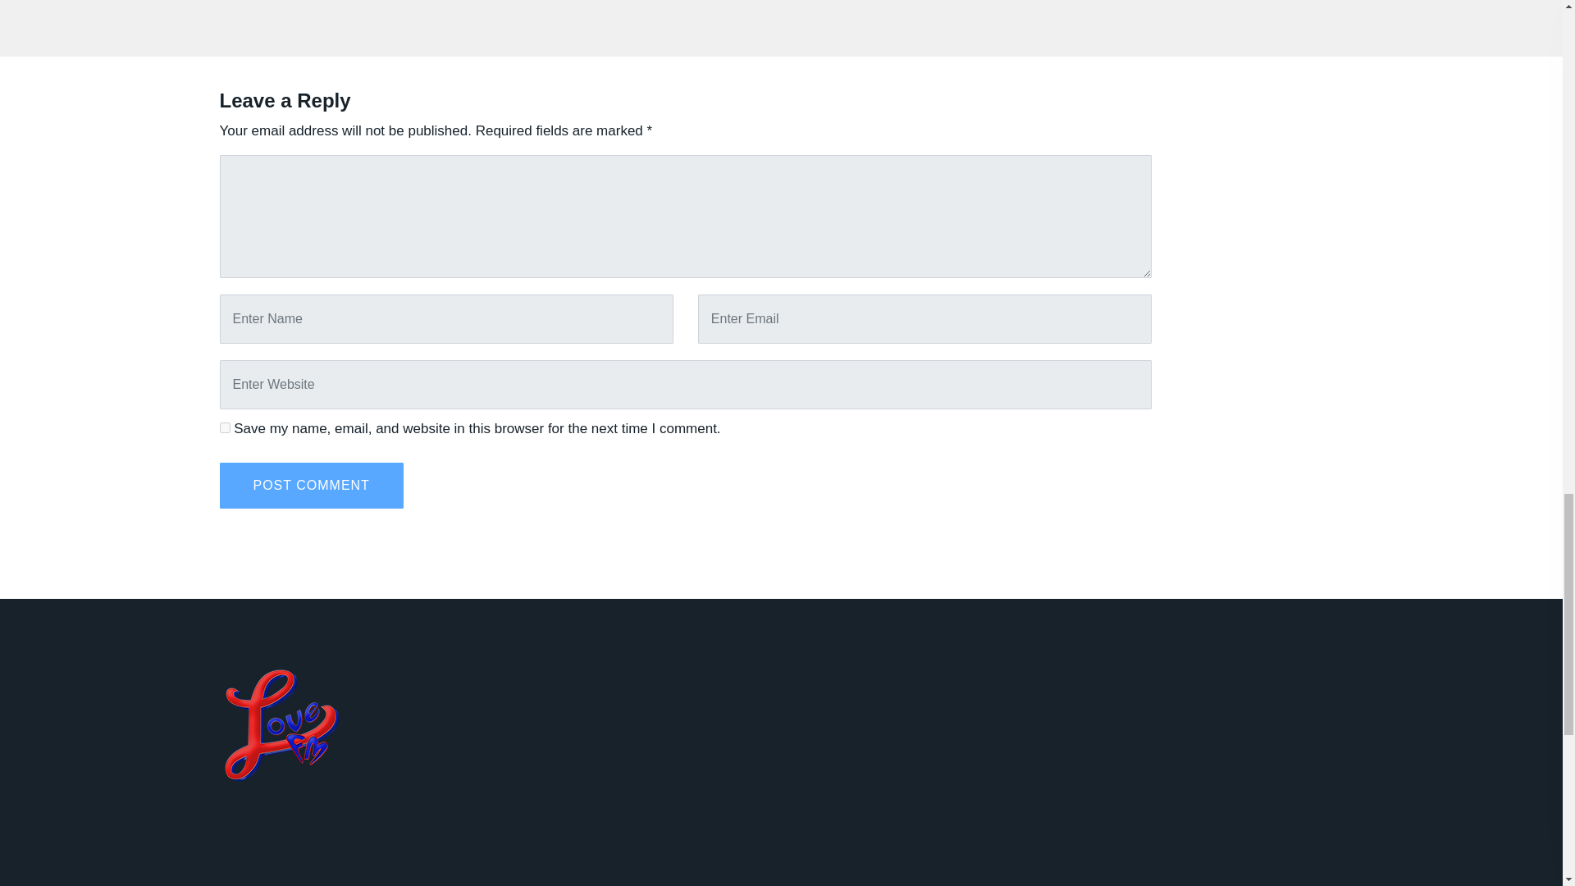  Describe the element at coordinates (312, 485) in the screenshot. I see `Post Comment` at that location.